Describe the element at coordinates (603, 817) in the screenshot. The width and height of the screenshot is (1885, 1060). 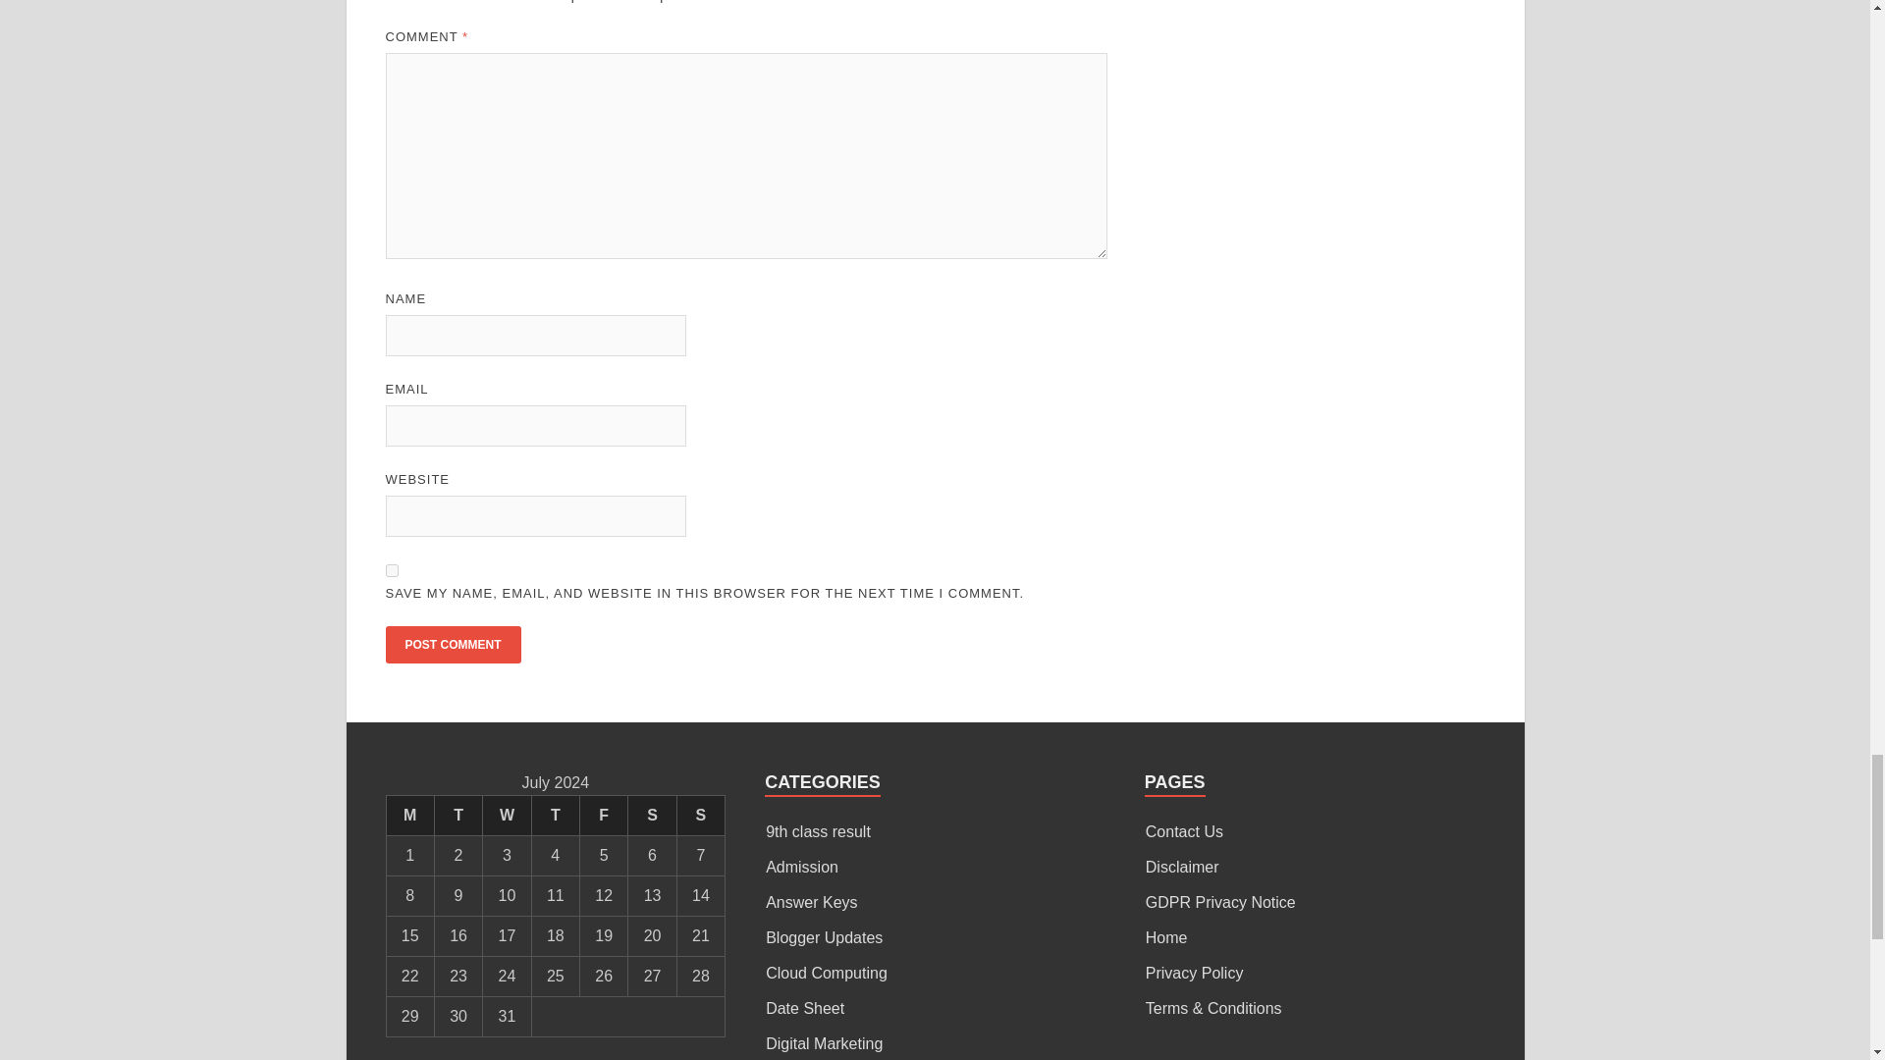
I see `Friday` at that location.